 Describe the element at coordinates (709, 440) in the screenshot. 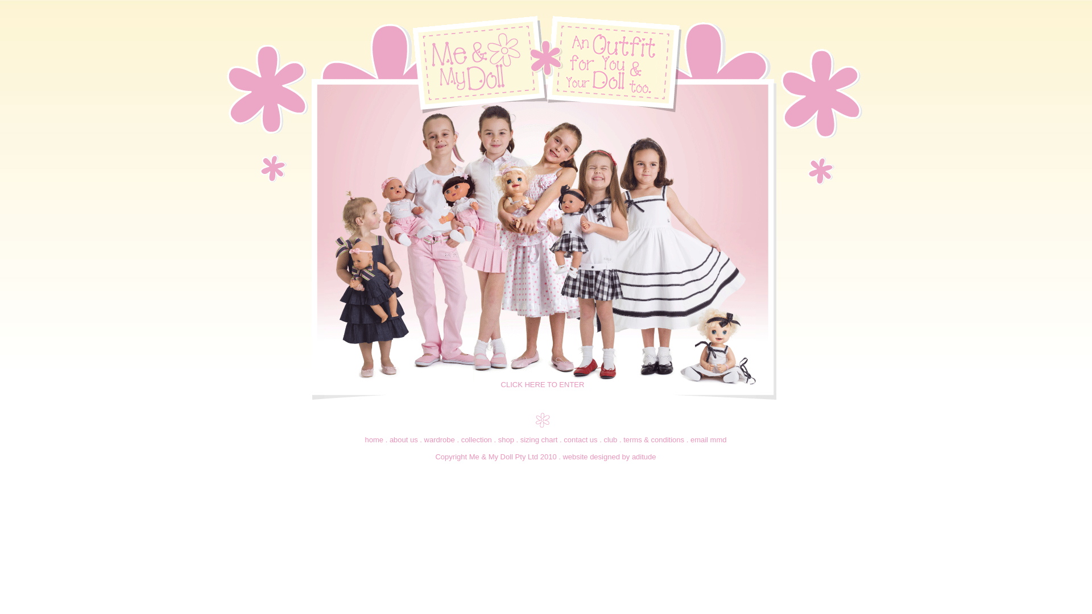

I see `email mmd` at that location.